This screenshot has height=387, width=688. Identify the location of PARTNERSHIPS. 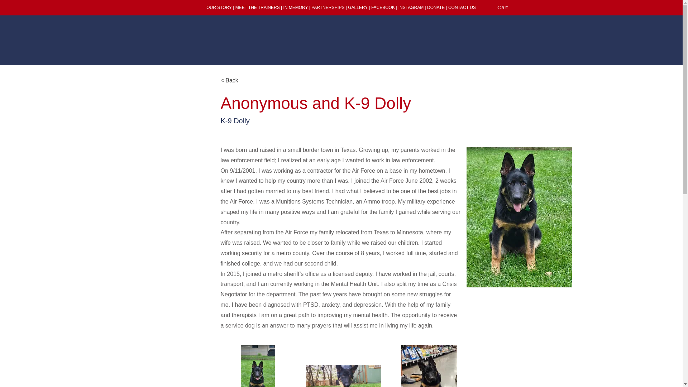
(328, 8).